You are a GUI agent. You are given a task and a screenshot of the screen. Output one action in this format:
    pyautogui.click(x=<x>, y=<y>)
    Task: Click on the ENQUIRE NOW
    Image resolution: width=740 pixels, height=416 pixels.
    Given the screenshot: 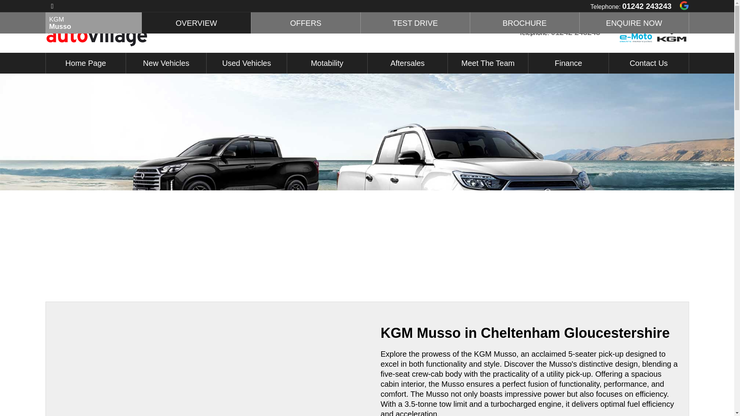 What is the action you would take?
    pyautogui.click(x=634, y=23)
    